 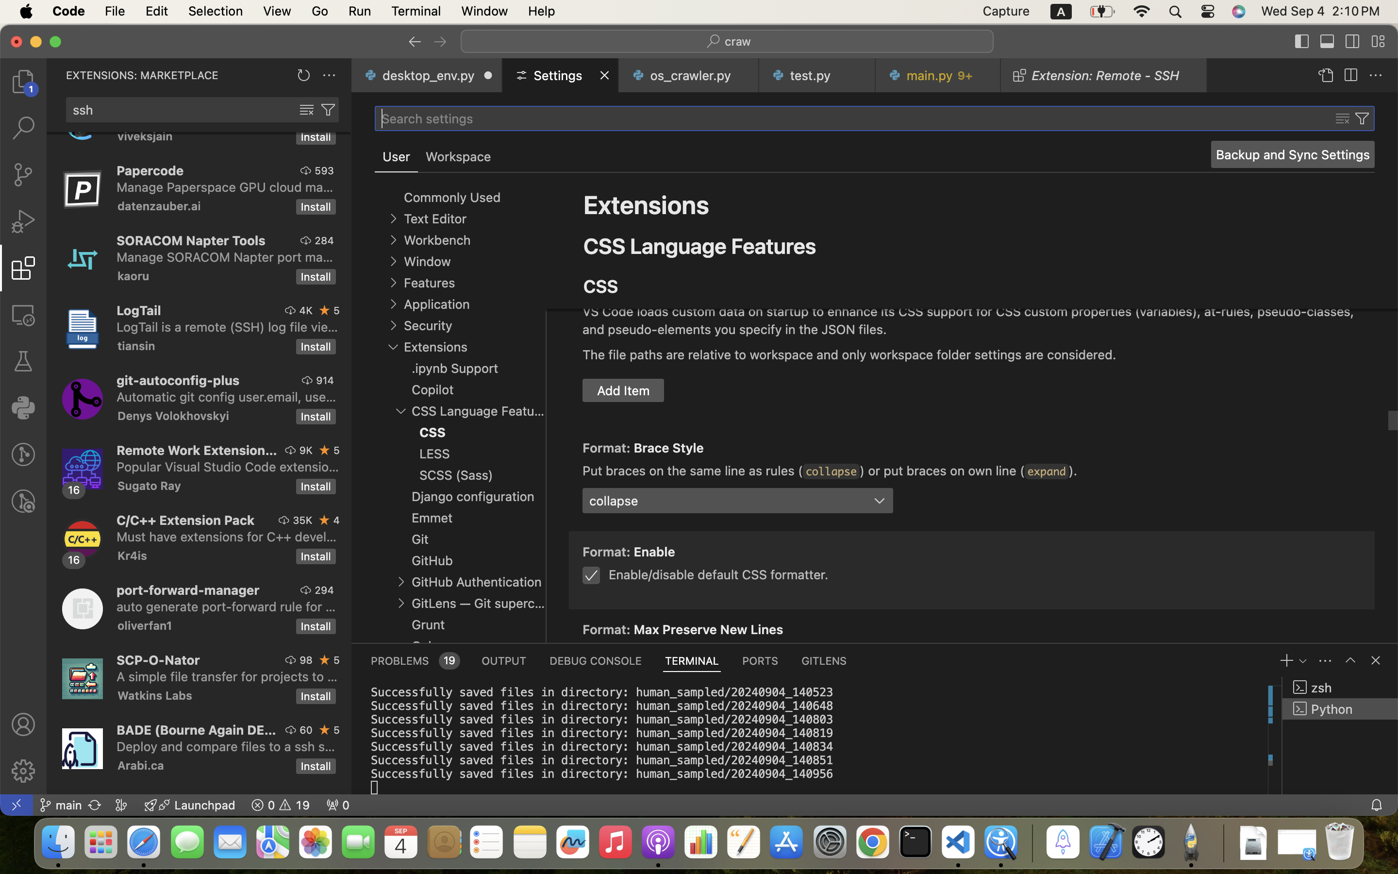 What do you see at coordinates (1340, 688) in the screenshot?
I see `zsh ` at bounding box center [1340, 688].